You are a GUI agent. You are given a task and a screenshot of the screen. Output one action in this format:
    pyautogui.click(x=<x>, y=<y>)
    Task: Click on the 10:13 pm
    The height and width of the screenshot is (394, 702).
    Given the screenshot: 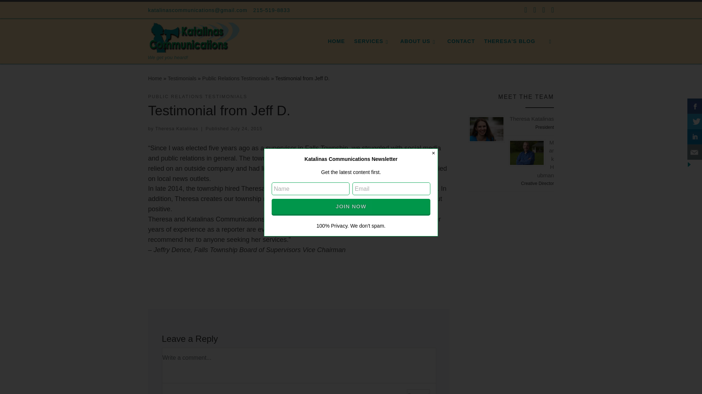 What is the action you would take?
    pyautogui.click(x=246, y=128)
    